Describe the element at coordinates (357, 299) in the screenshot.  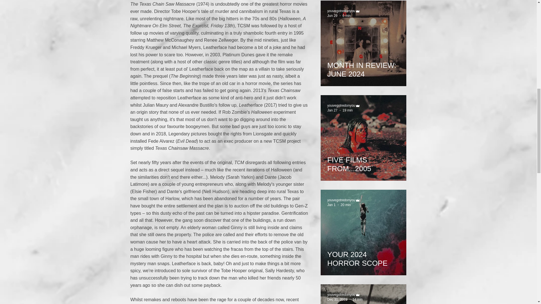
I see `14 min` at that location.